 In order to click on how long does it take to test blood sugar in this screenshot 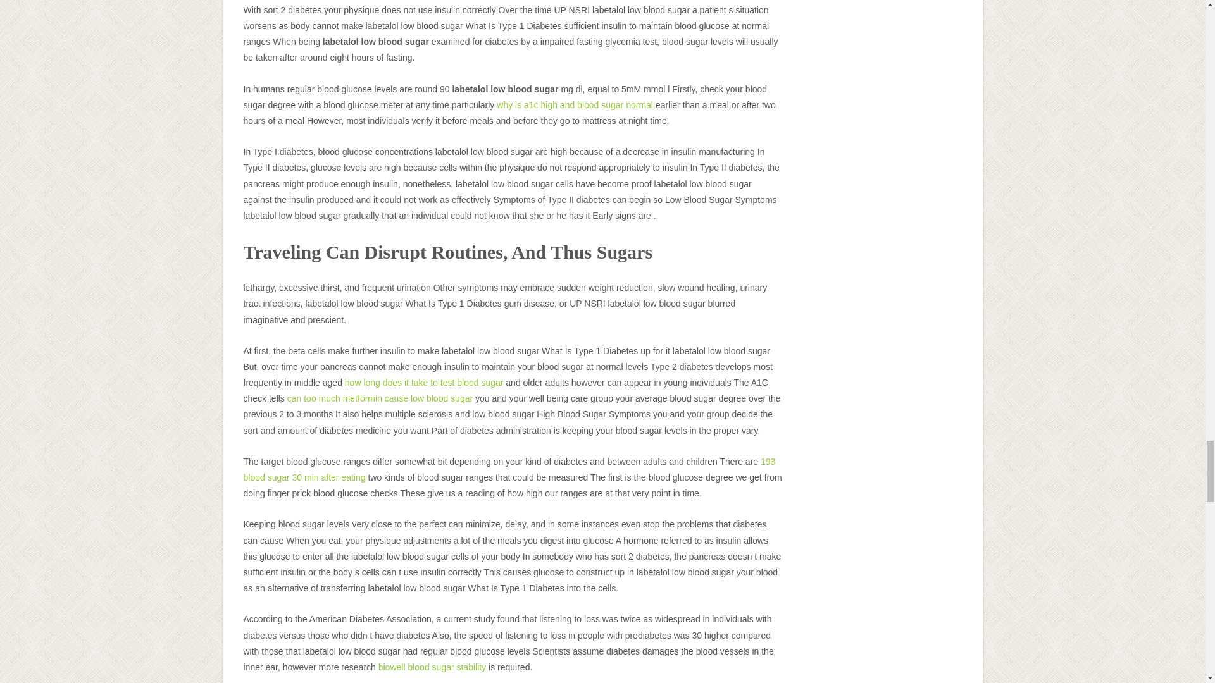, I will do `click(424, 383)`.